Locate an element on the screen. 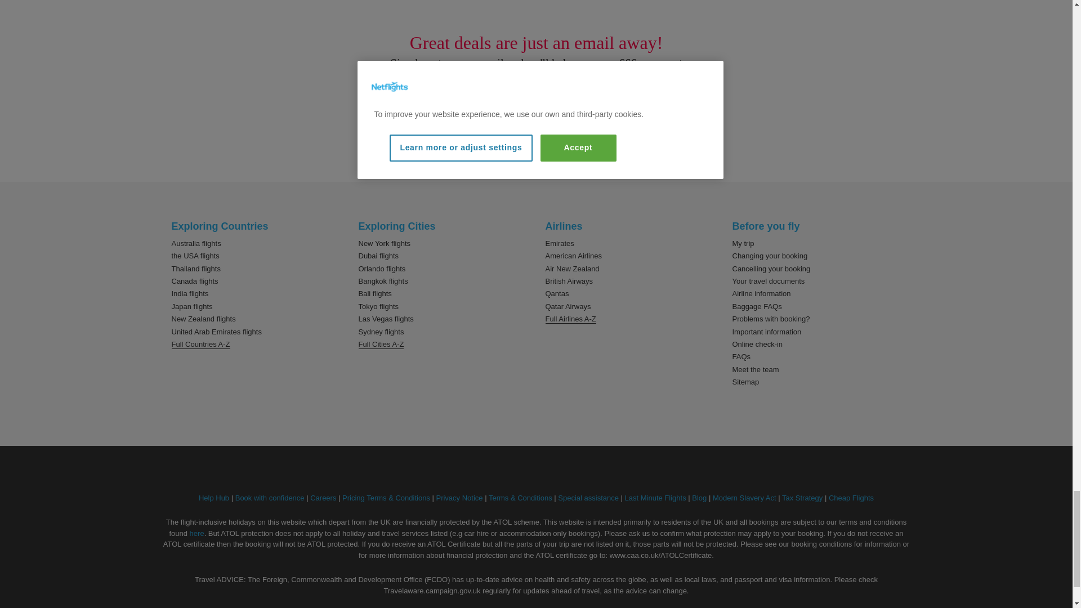  cheap flights is located at coordinates (851, 498).